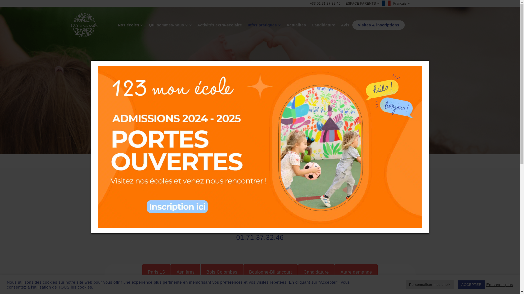 This screenshot has height=294, width=524. Describe the element at coordinates (260, 186) in the screenshot. I see `nicetomeet` at that location.